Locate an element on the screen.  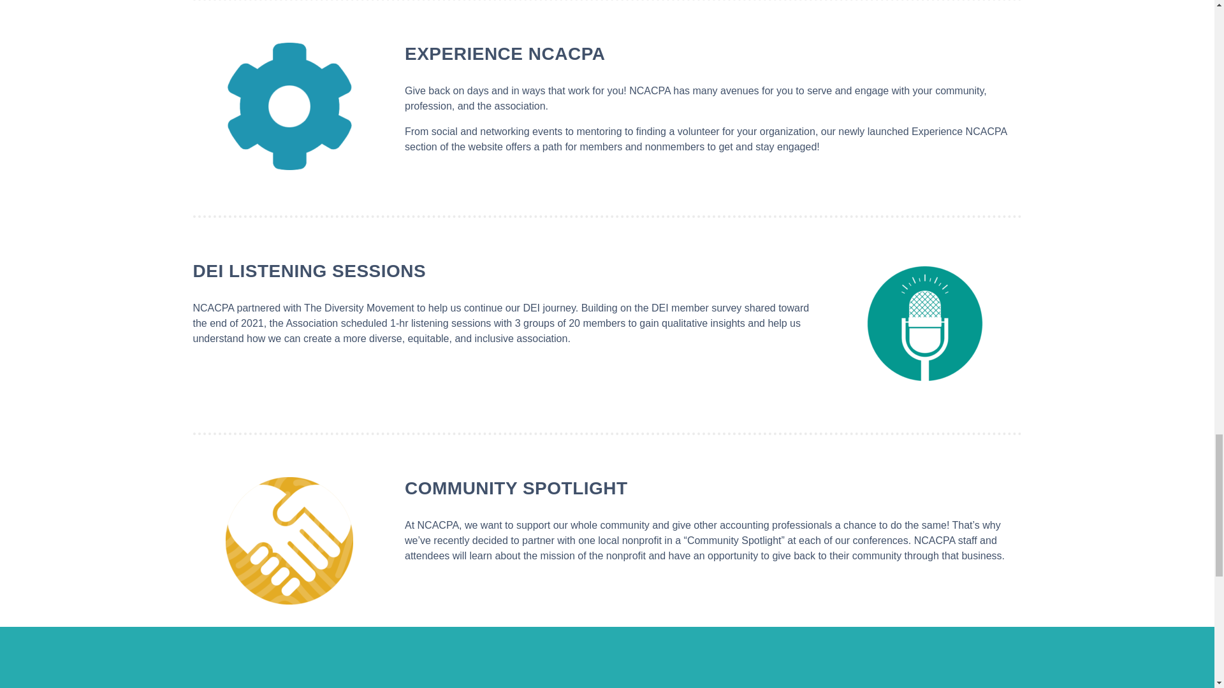
podcast-benefits is located at coordinates (925, 324).